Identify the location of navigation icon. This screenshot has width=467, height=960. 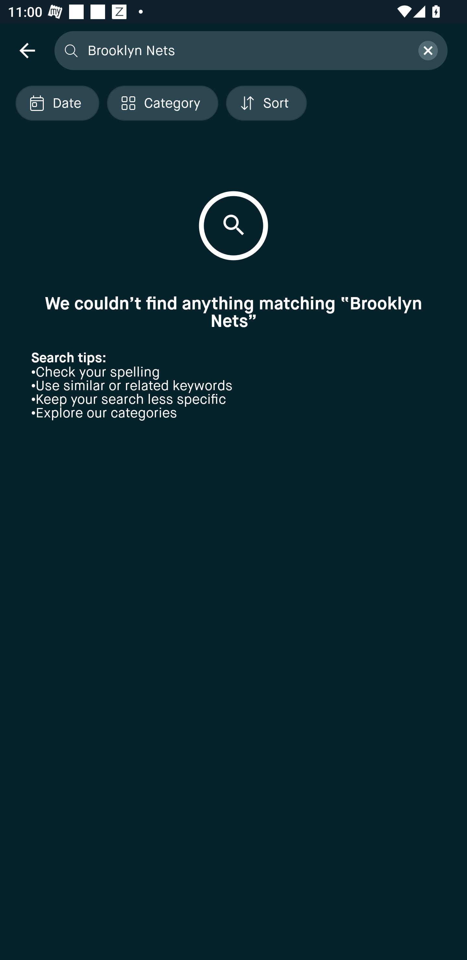
(27, 50).